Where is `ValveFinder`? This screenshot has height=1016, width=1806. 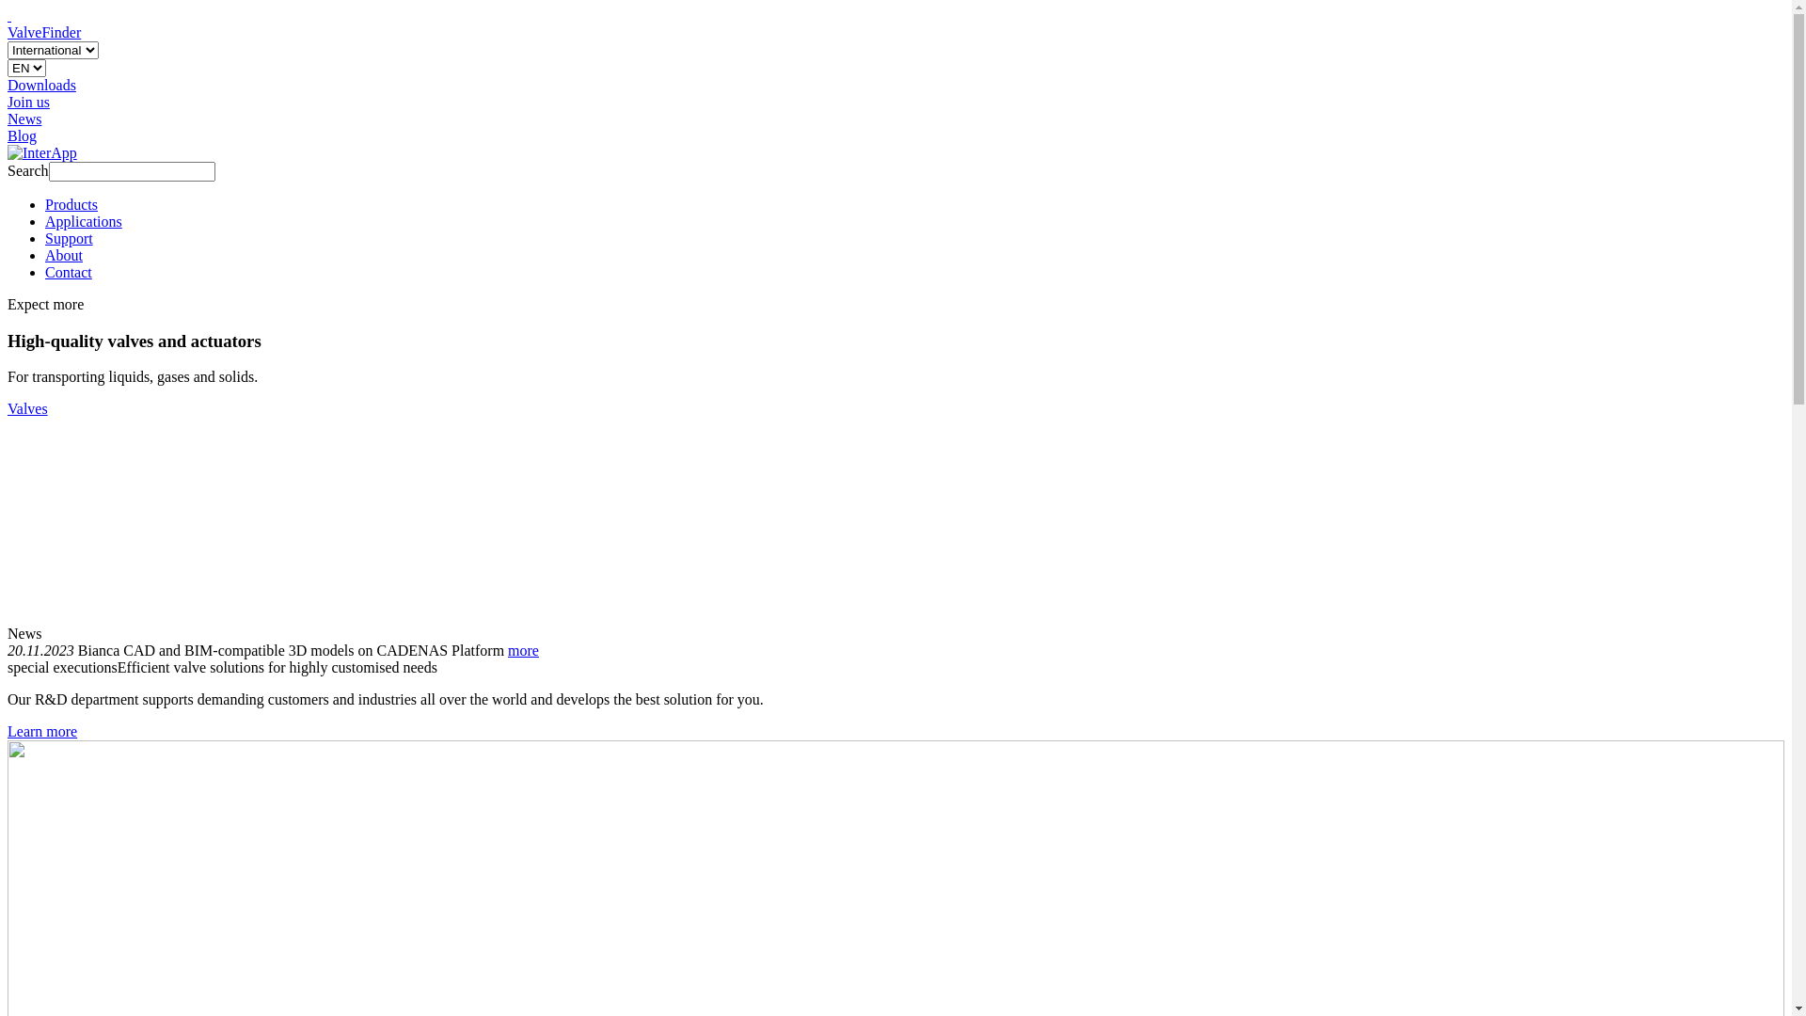
ValveFinder is located at coordinates (44, 32).